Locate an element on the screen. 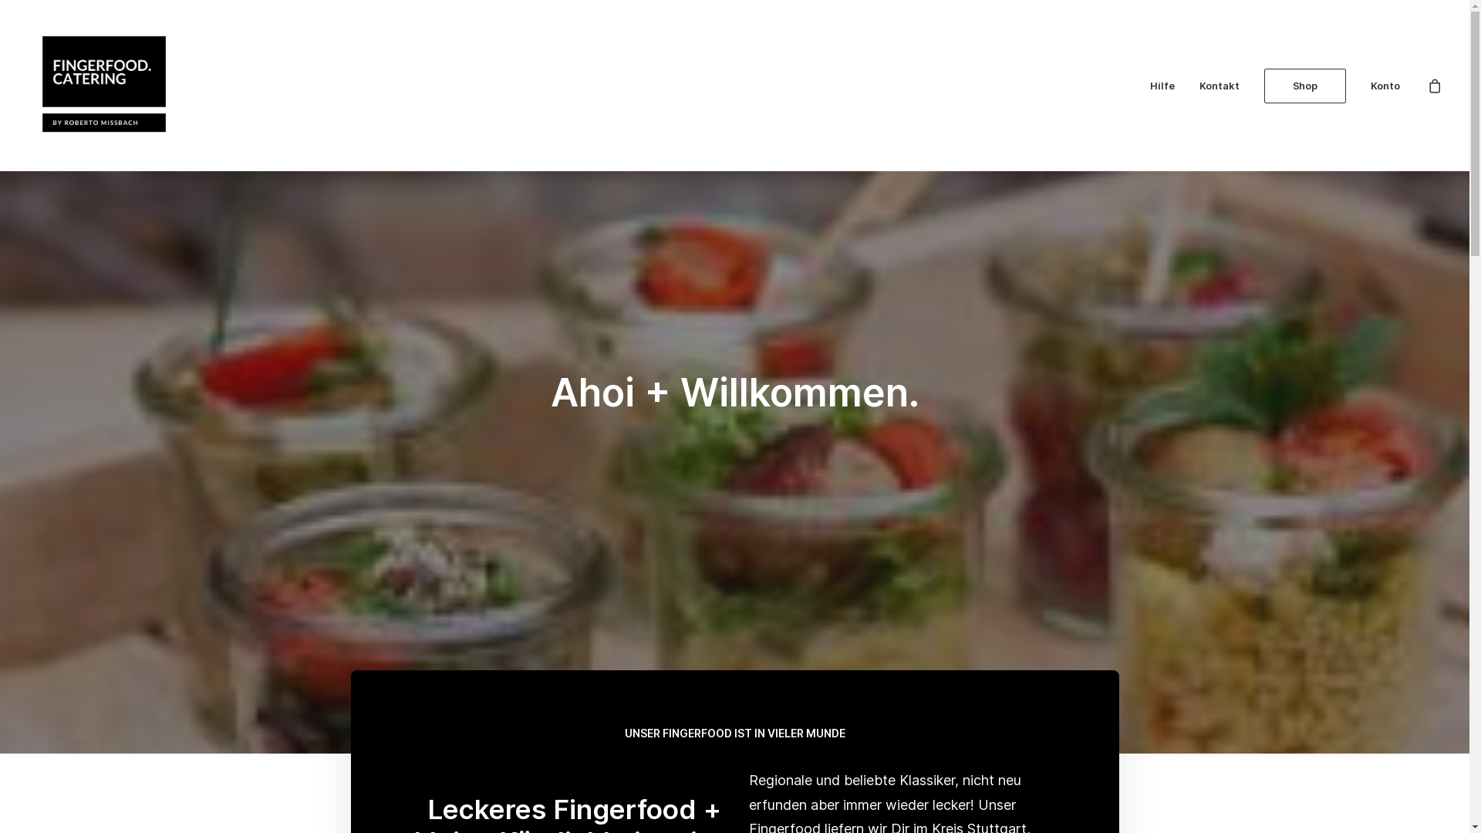 The width and height of the screenshot is (1481, 833). Konto is located at coordinates (1379, 86).